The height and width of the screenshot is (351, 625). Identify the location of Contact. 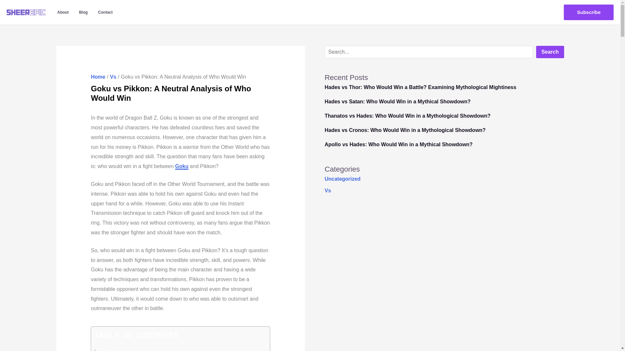
(105, 12).